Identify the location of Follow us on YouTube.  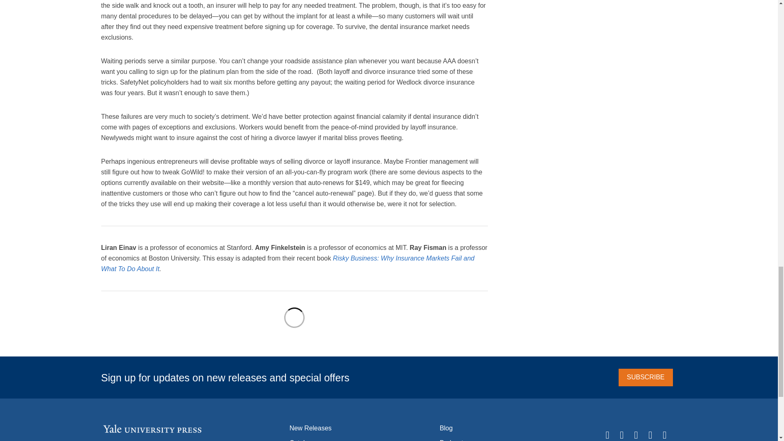
(664, 435).